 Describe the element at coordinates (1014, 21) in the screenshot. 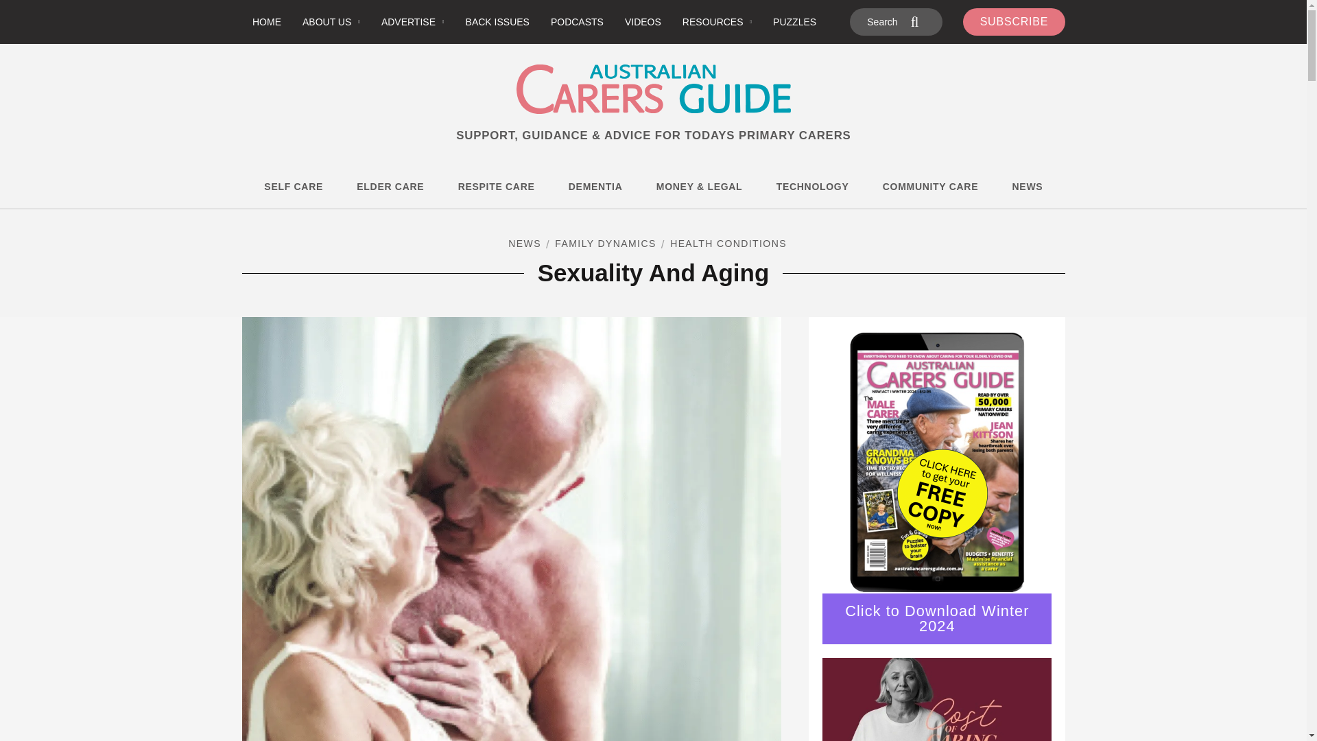

I see `SUBSCRIBE` at that location.